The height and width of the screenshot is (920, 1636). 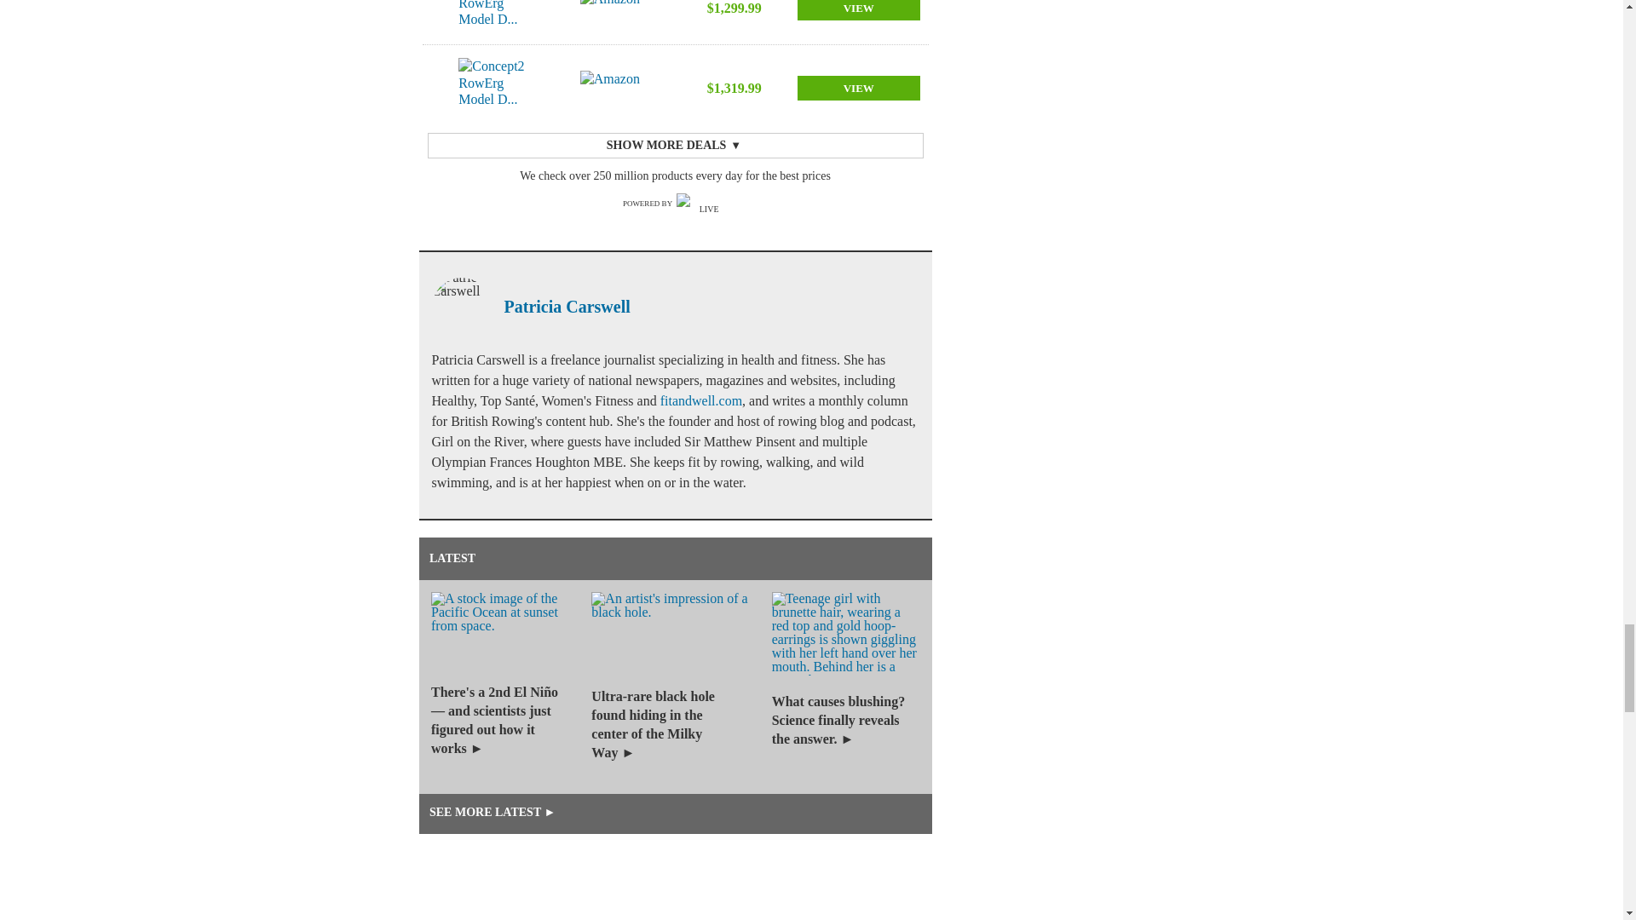 I want to click on Live Science, so click(x=702, y=203).